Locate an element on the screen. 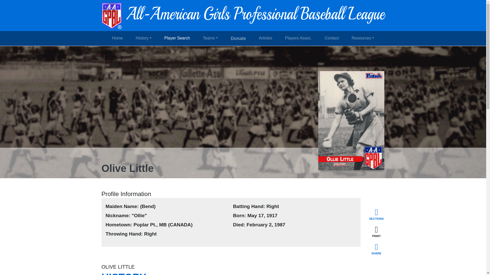  Articles is located at coordinates (265, 38).